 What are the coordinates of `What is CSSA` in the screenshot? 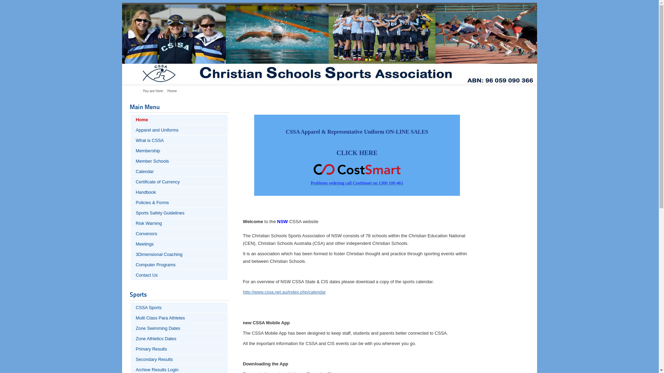 It's located at (179, 140).